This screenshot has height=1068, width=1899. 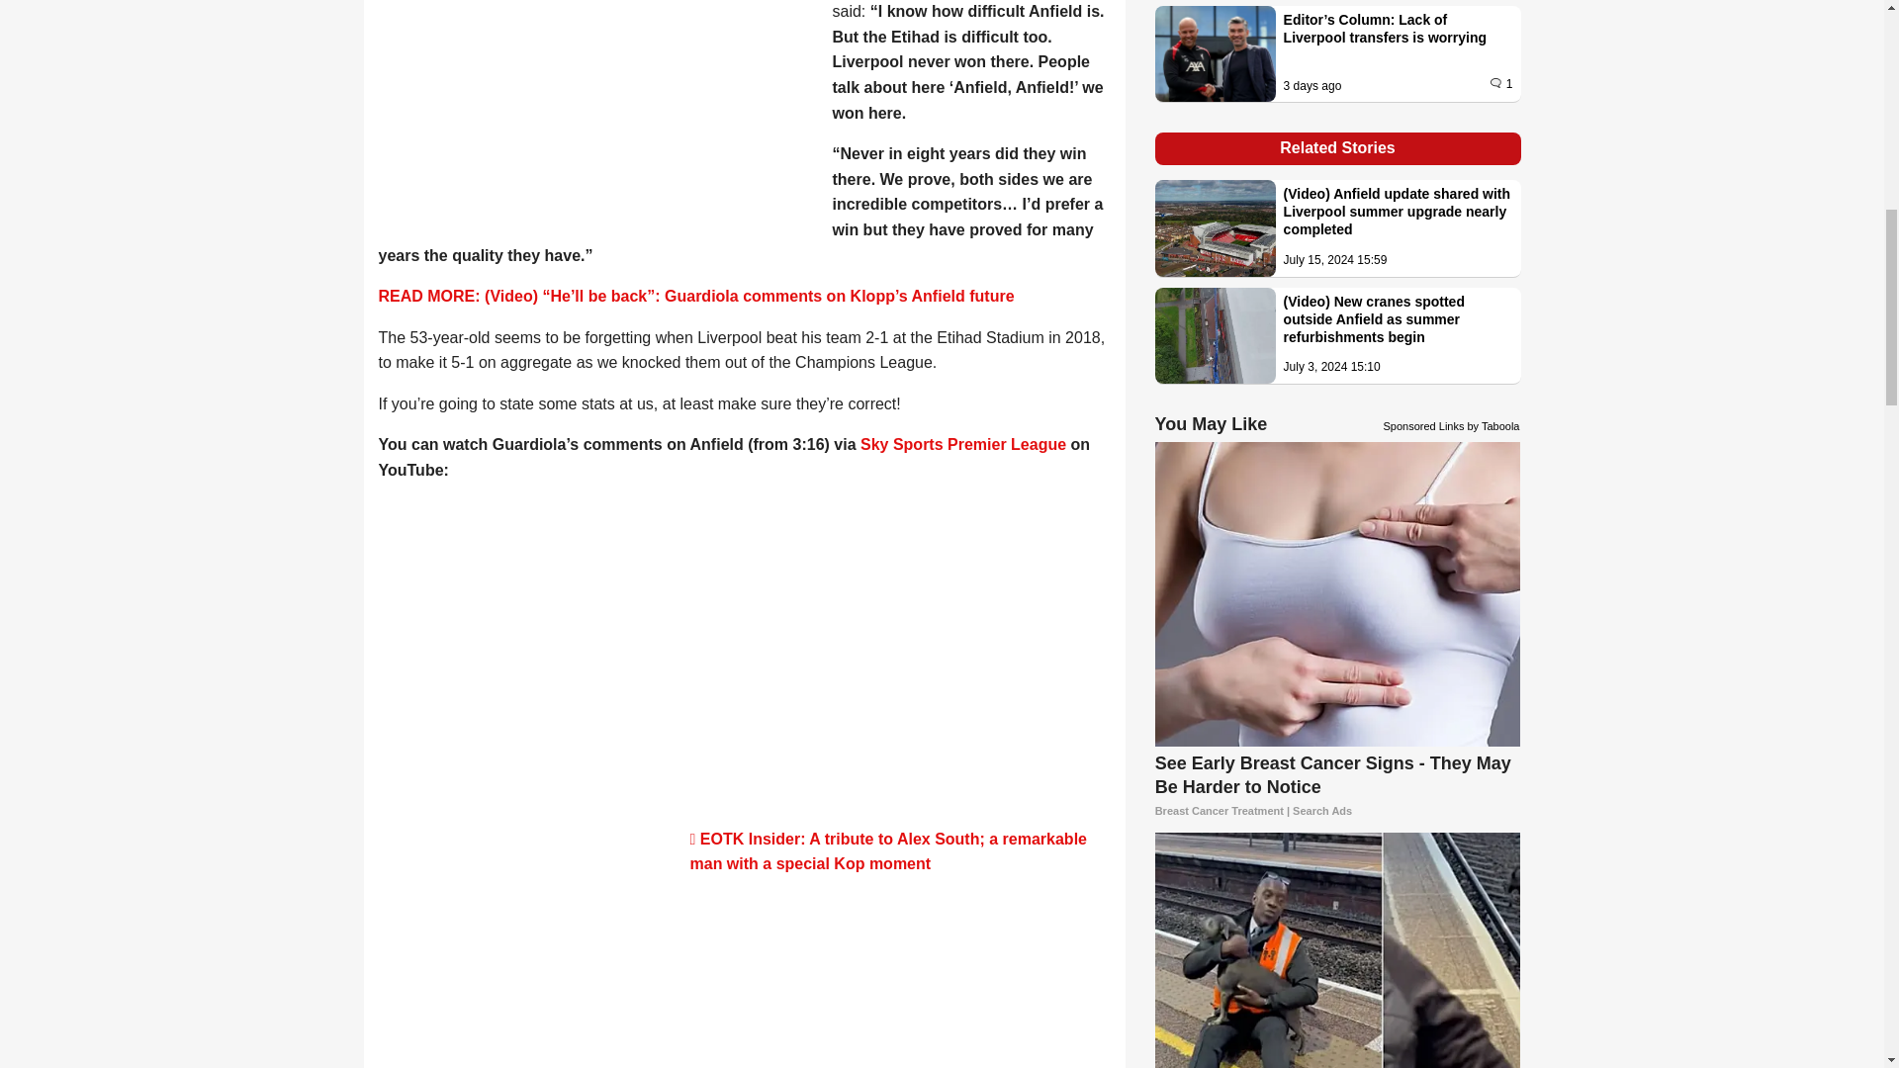 I want to click on Sky Sports Premier League, so click(x=962, y=443).